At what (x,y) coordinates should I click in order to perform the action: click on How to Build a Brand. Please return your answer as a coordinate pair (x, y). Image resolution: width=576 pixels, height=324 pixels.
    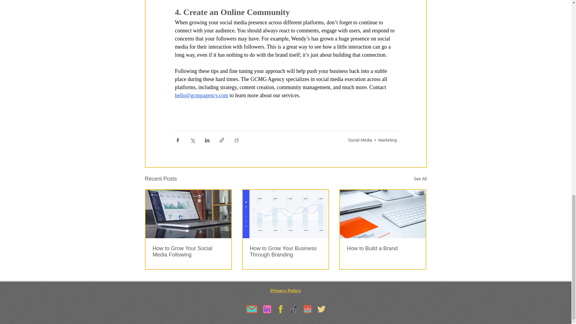
    Looking at the image, I should click on (382, 248).